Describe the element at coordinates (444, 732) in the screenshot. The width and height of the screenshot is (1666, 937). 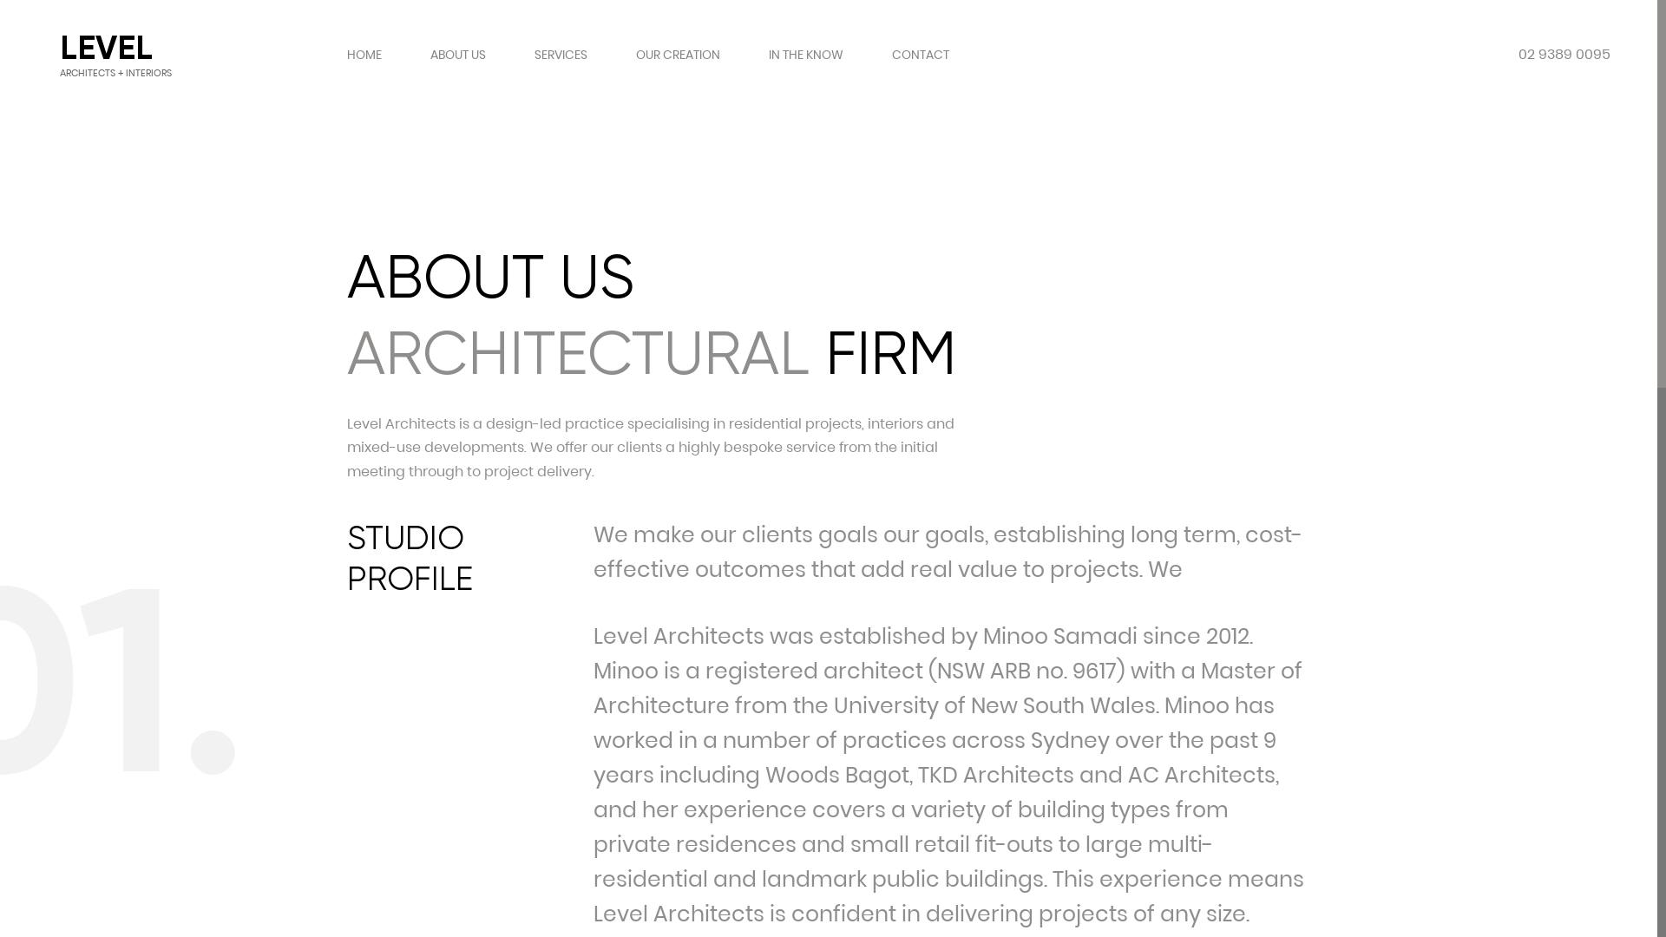
I see `Linkedin` at that location.